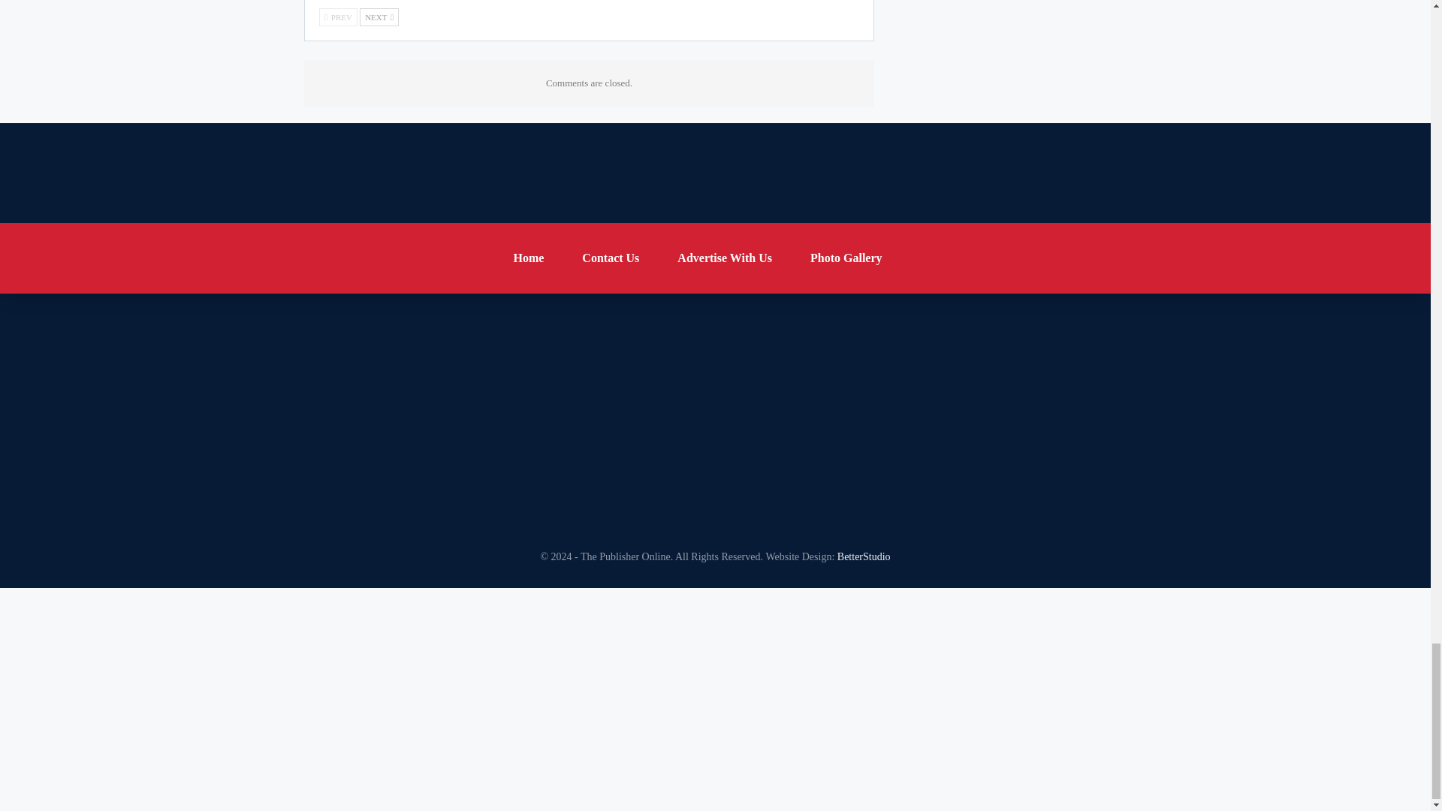 Image resolution: width=1442 pixels, height=811 pixels. What do you see at coordinates (338, 17) in the screenshot?
I see `Previous` at bounding box center [338, 17].